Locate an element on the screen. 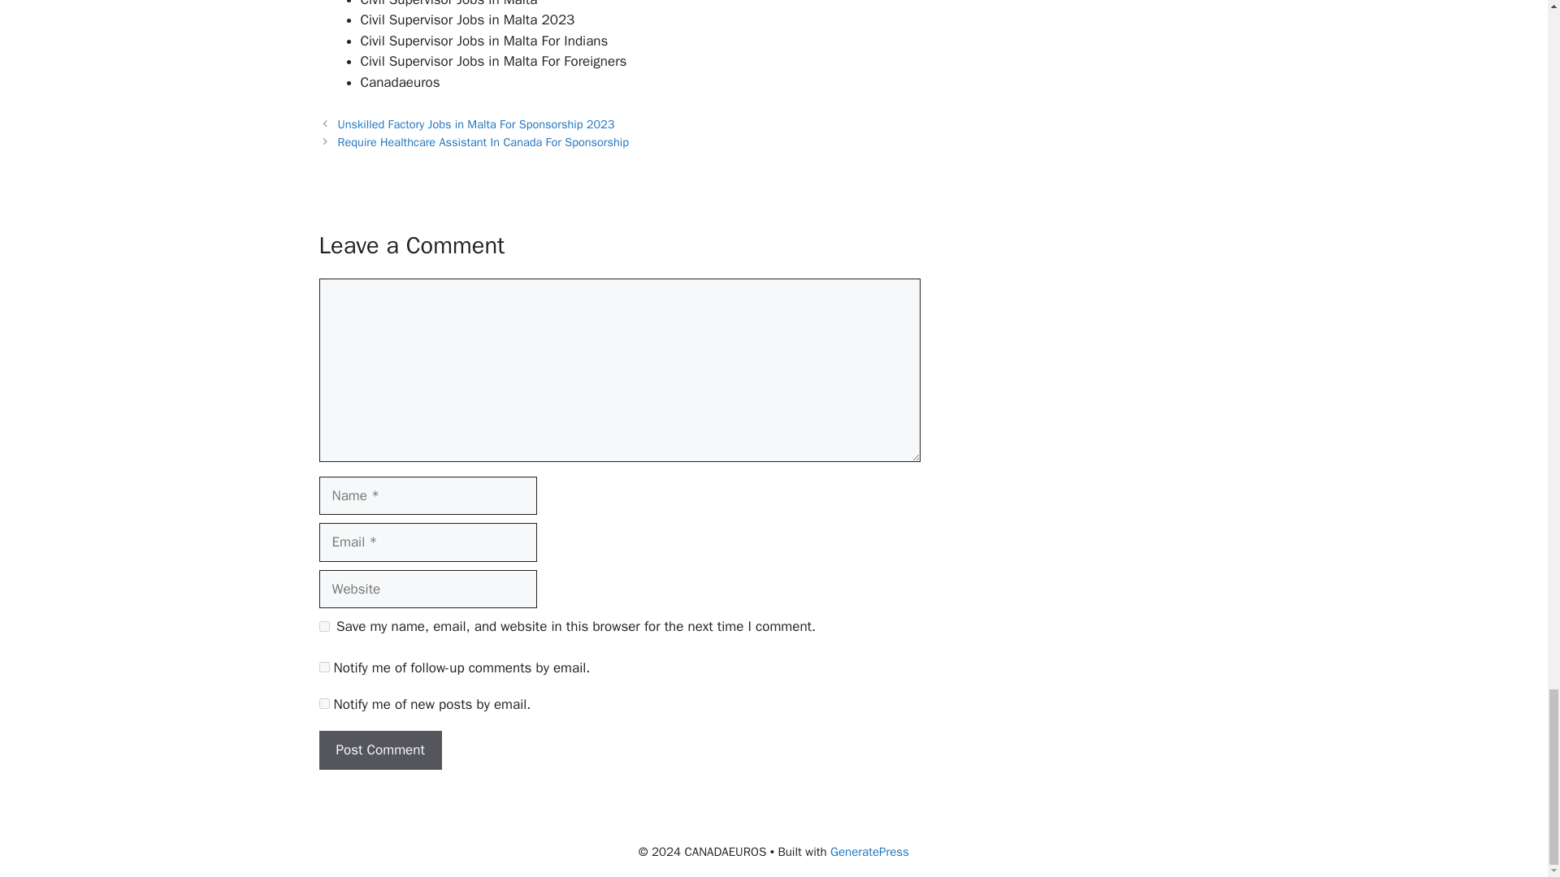 This screenshot has width=1560, height=877. yes is located at coordinates (323, 625).